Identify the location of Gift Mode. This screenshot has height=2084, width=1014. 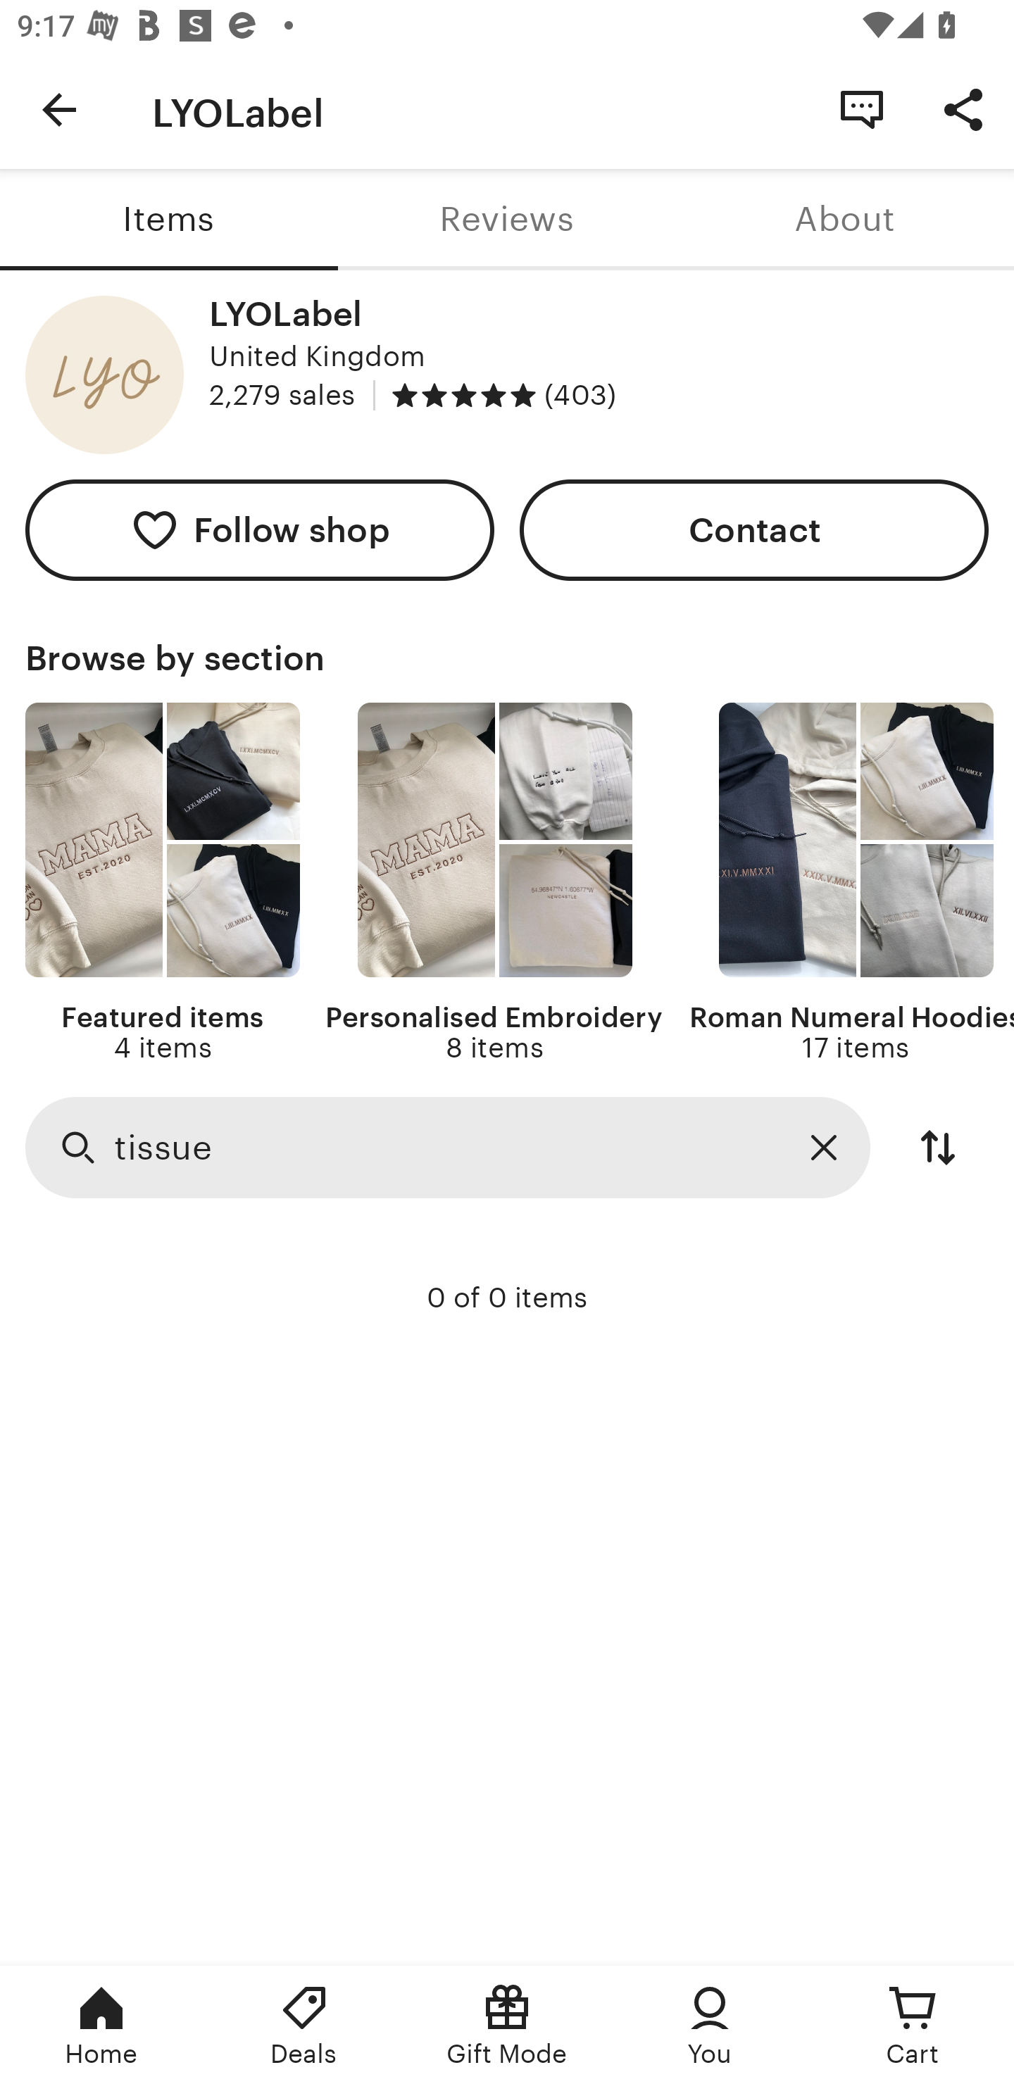
(507, 2025).